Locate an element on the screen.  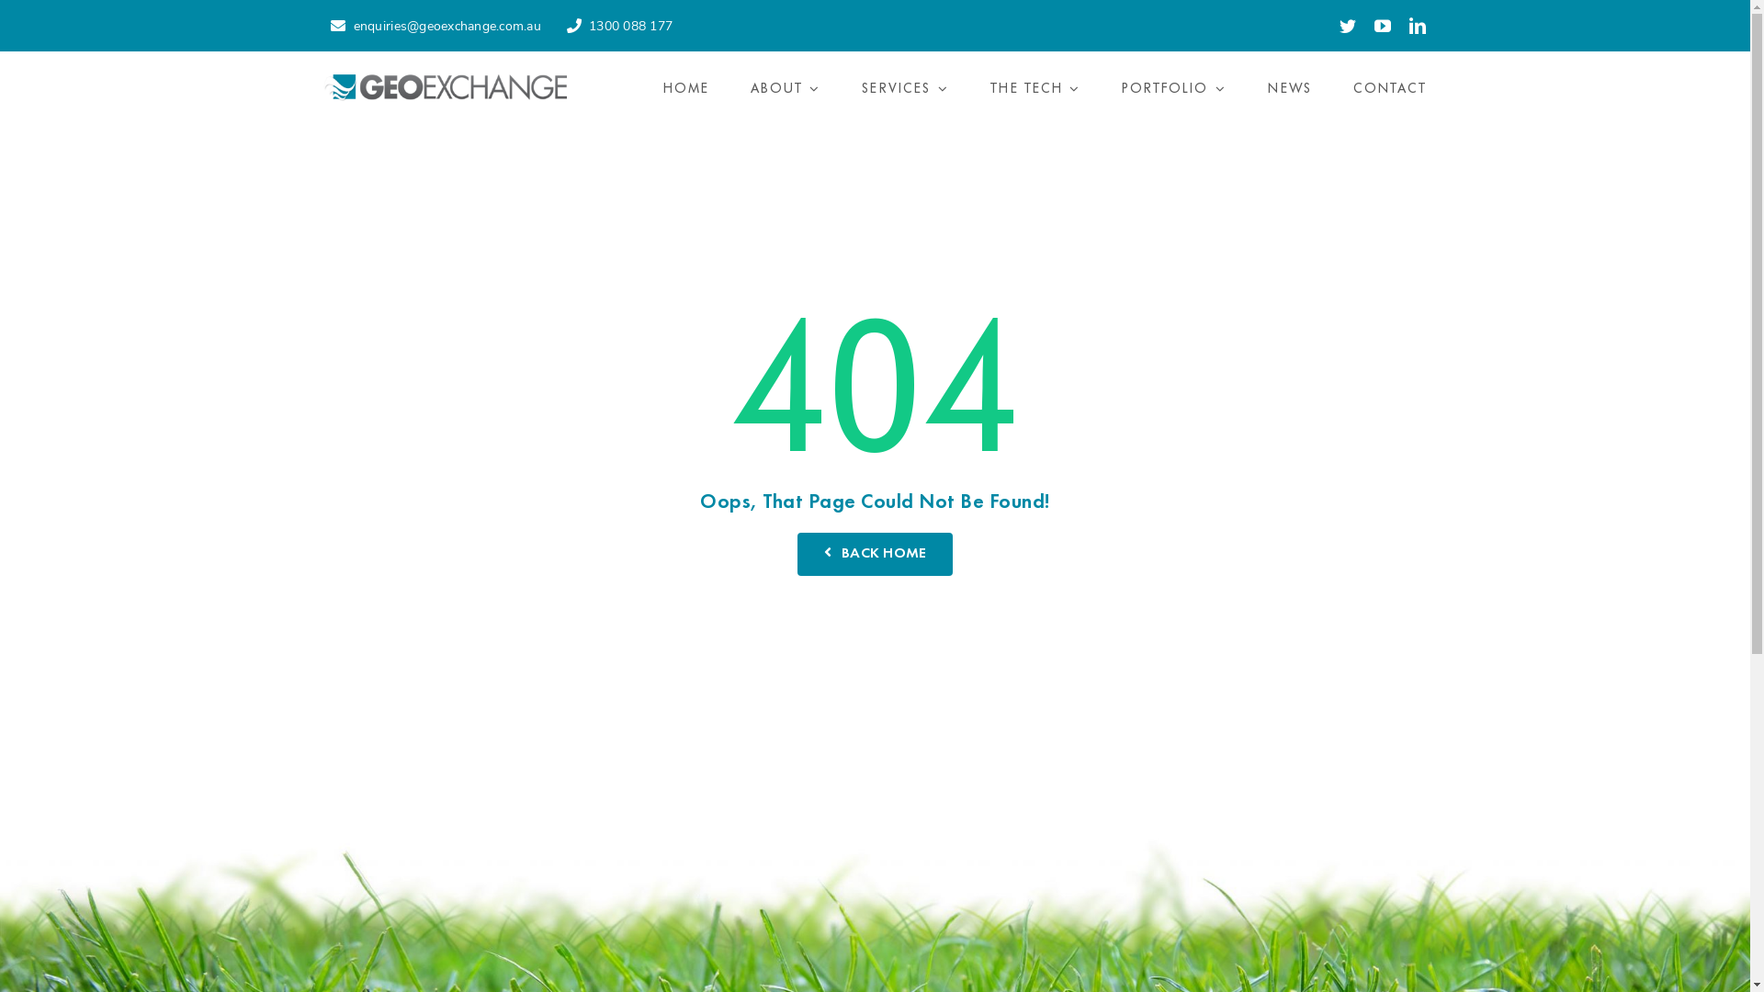
enquiries@geoexchange.com.au is located at coordinates (432, 26).